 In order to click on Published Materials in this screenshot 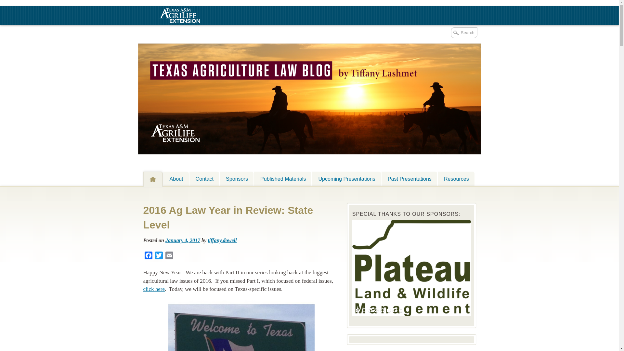, I will do `click(283, 179)`.